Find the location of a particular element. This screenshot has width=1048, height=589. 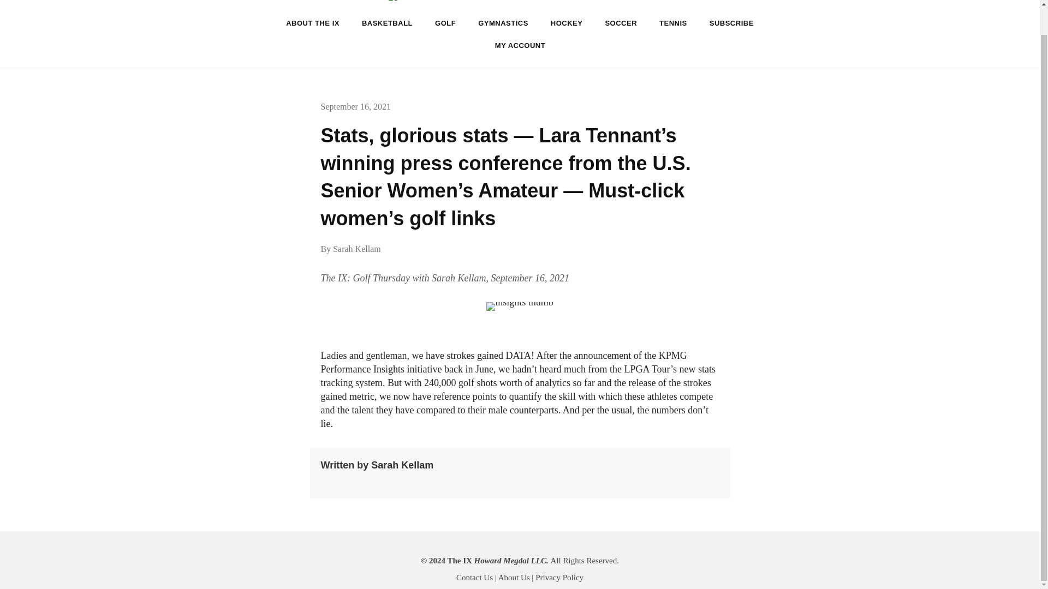

Sarah Kellam is located at coordinates (357, 249).